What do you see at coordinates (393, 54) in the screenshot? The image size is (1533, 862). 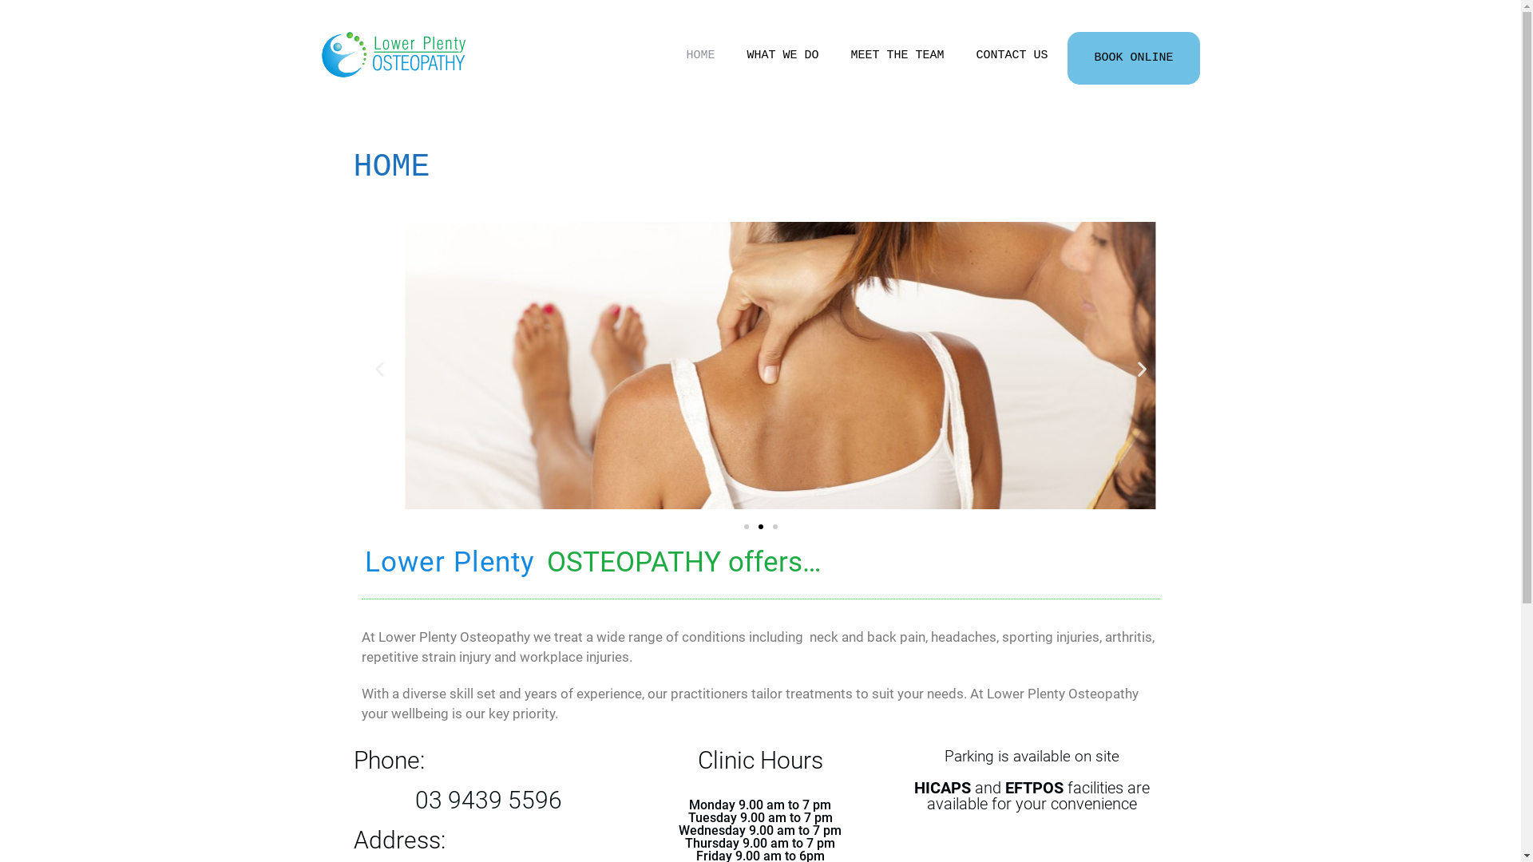 I see `Lower Plenty Osteopathy` at bounding box center [393, 54].